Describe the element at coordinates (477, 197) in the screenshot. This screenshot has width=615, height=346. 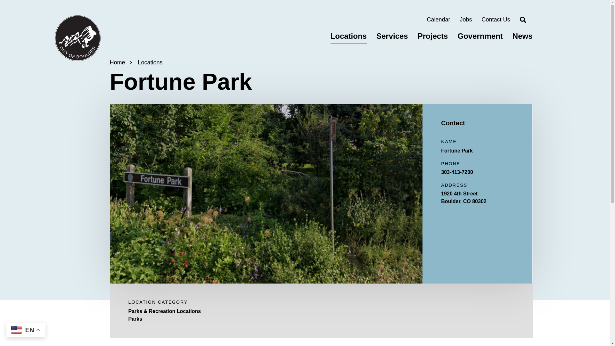
I see `Contact Us` at that location.